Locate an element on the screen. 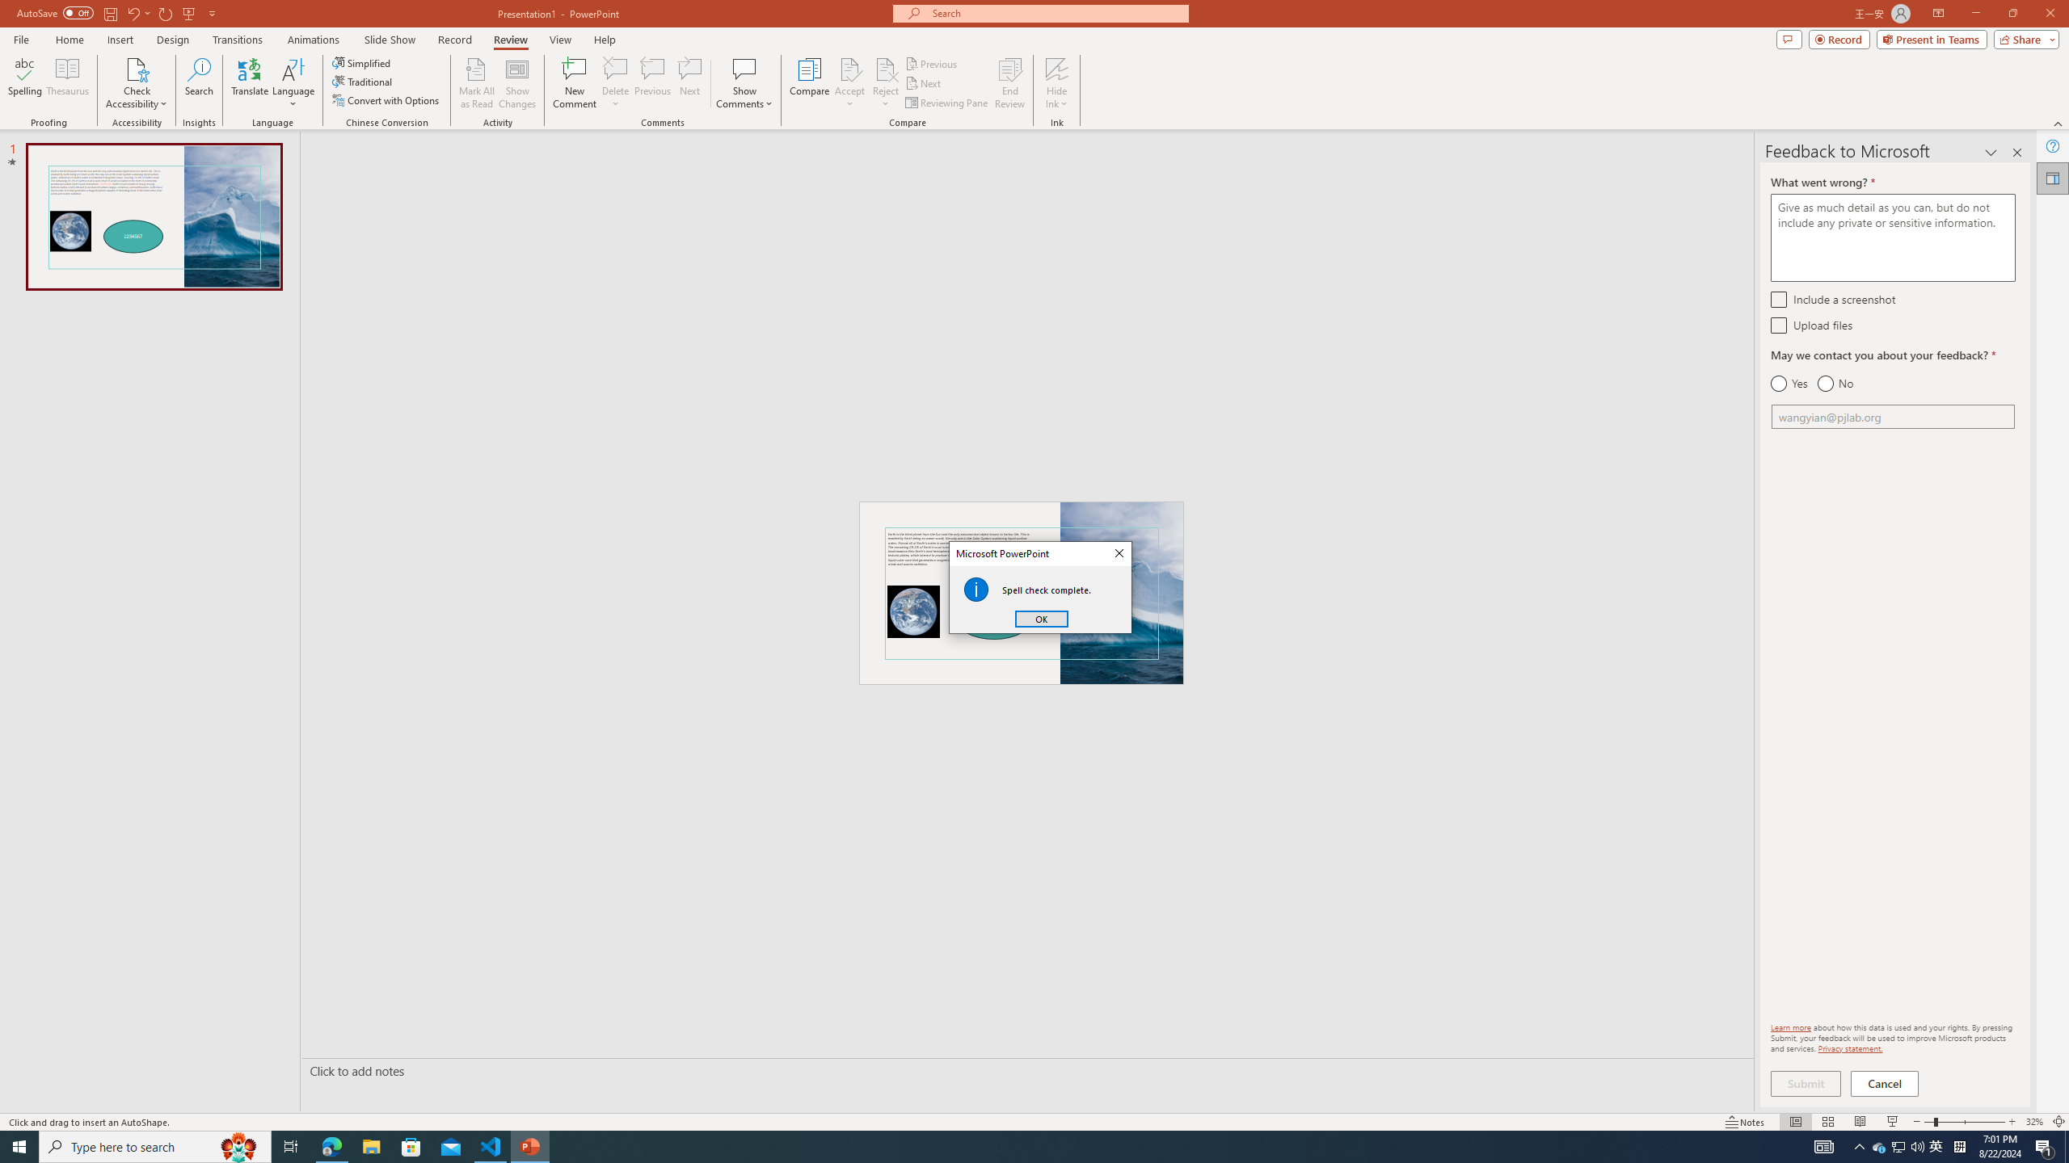  What went wrong? * is located at coordinates (1893, 237).